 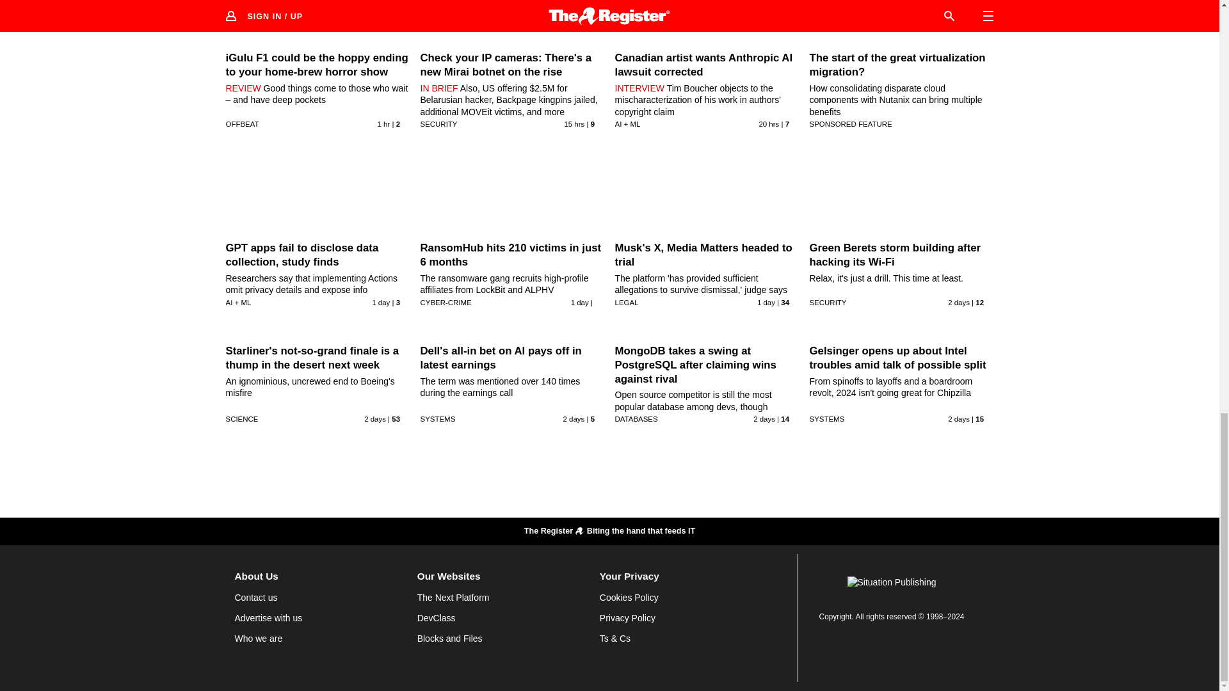 I want to click on 31 Aug 2024 13:29, so click(x=768, y=123).